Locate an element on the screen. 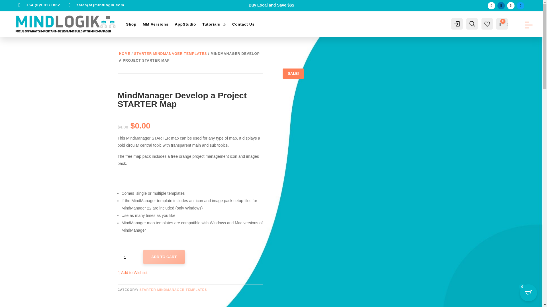 Image resolution: width=547 pixels, height=307 pixels. MM Versions is located at coordinates (156, 24).